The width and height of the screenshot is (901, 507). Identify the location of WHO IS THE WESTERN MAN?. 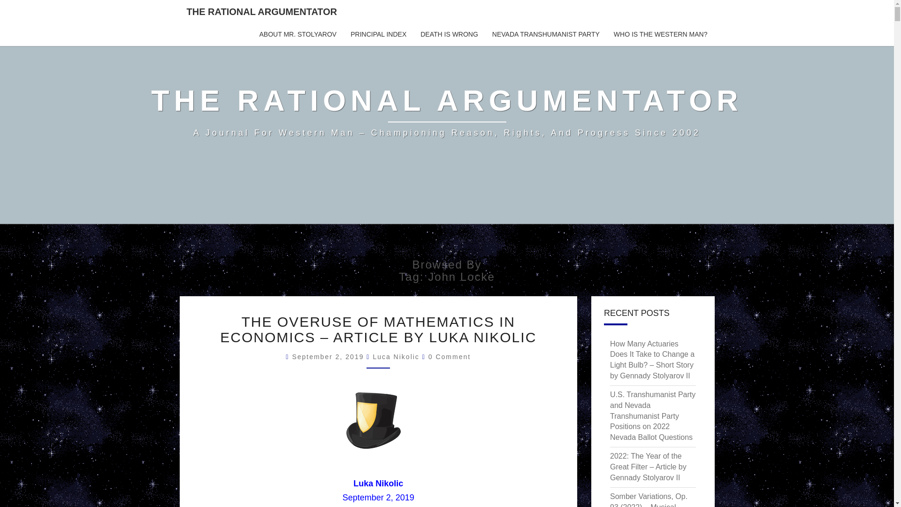
(660, 35).